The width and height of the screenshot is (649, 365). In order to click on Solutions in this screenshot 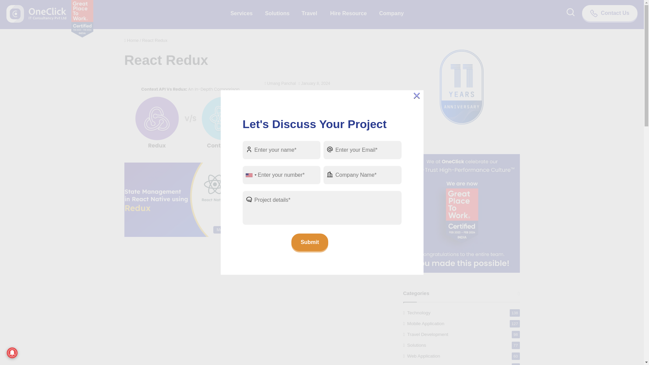, I will do `click(277, 15)`.